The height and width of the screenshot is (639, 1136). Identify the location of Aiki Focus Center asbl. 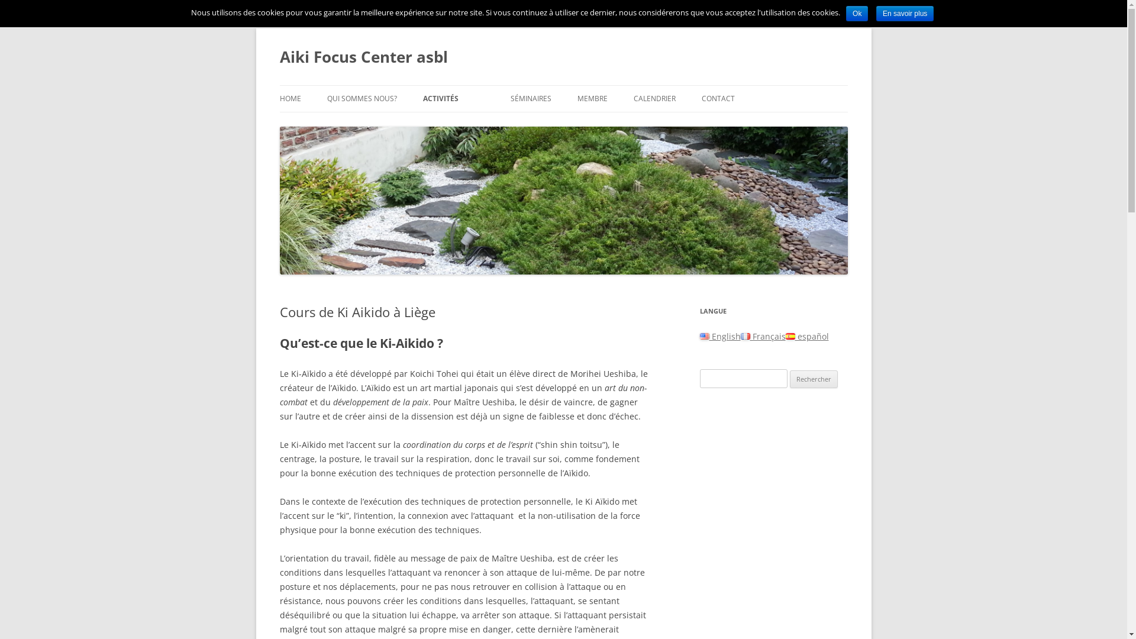
(363, 57).